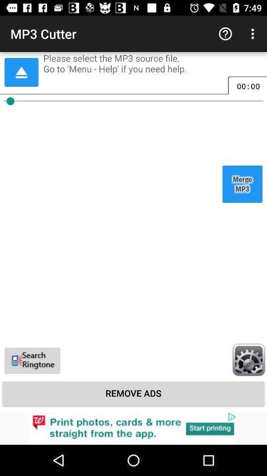  Describe the element at coordinates (33, 360) in the screenshot. I see `go to search` at that location.